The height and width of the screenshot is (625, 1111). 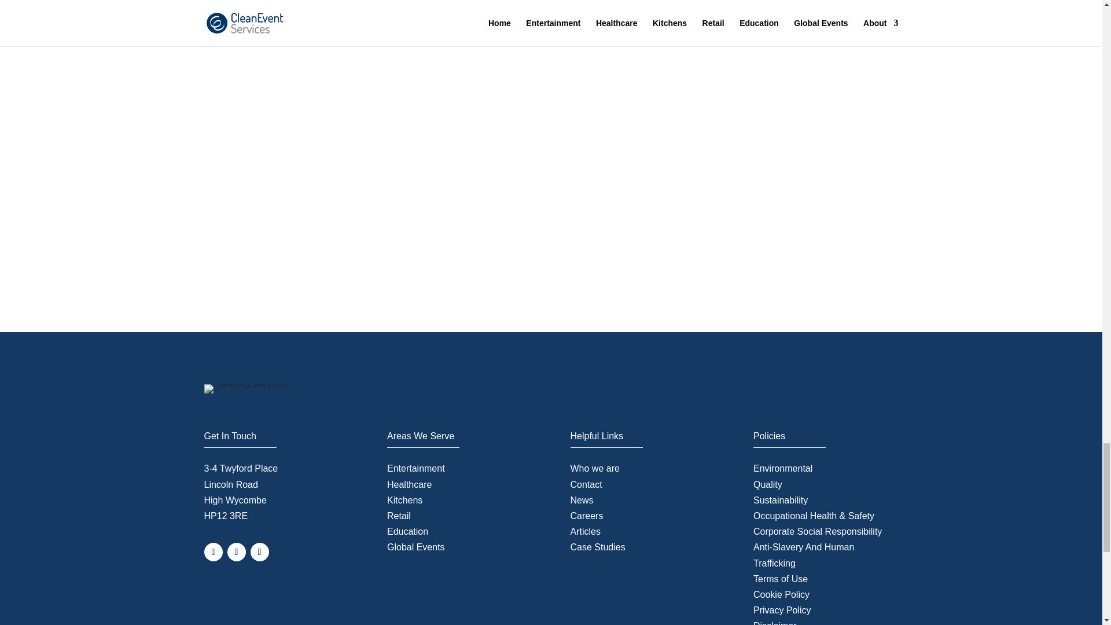 I want to click on Follow on Facebook, so click(x=213, y=552).